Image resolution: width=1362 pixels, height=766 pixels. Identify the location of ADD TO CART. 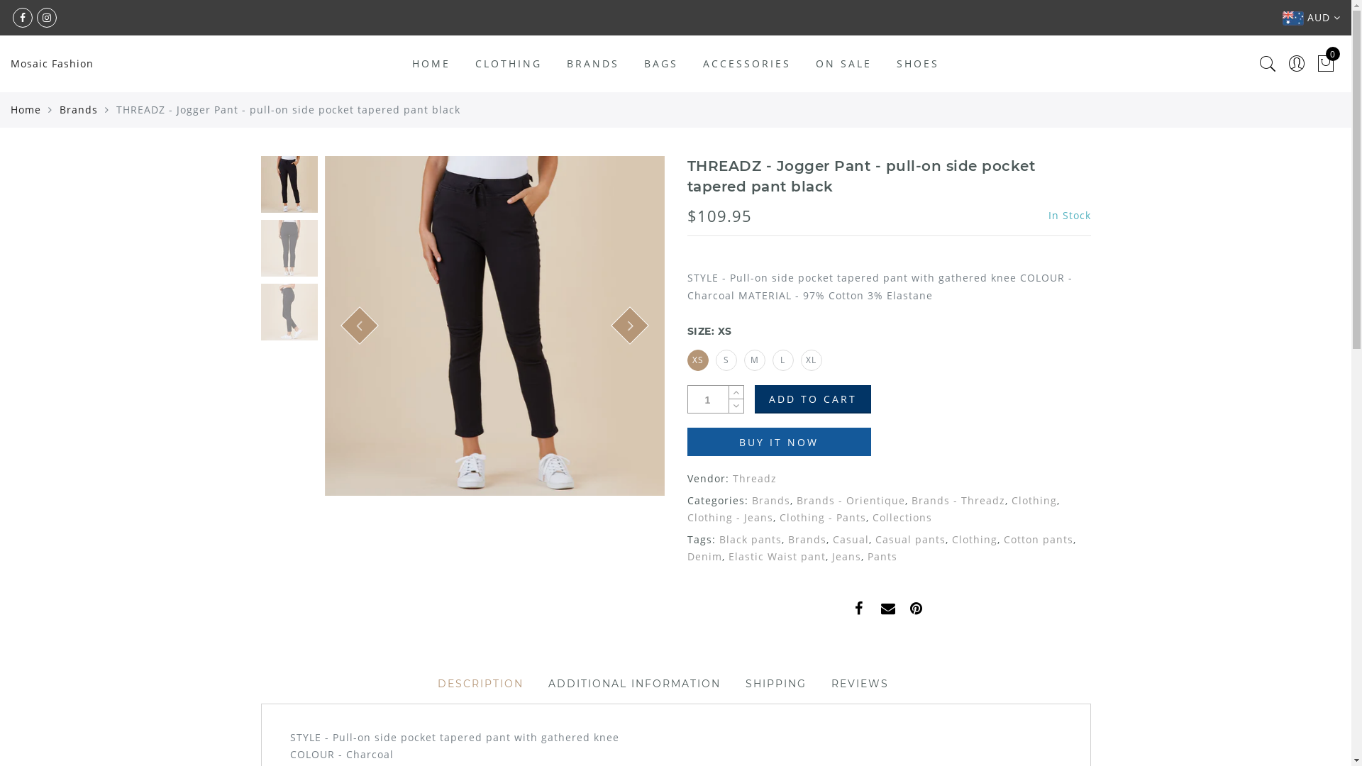
(813, 399).